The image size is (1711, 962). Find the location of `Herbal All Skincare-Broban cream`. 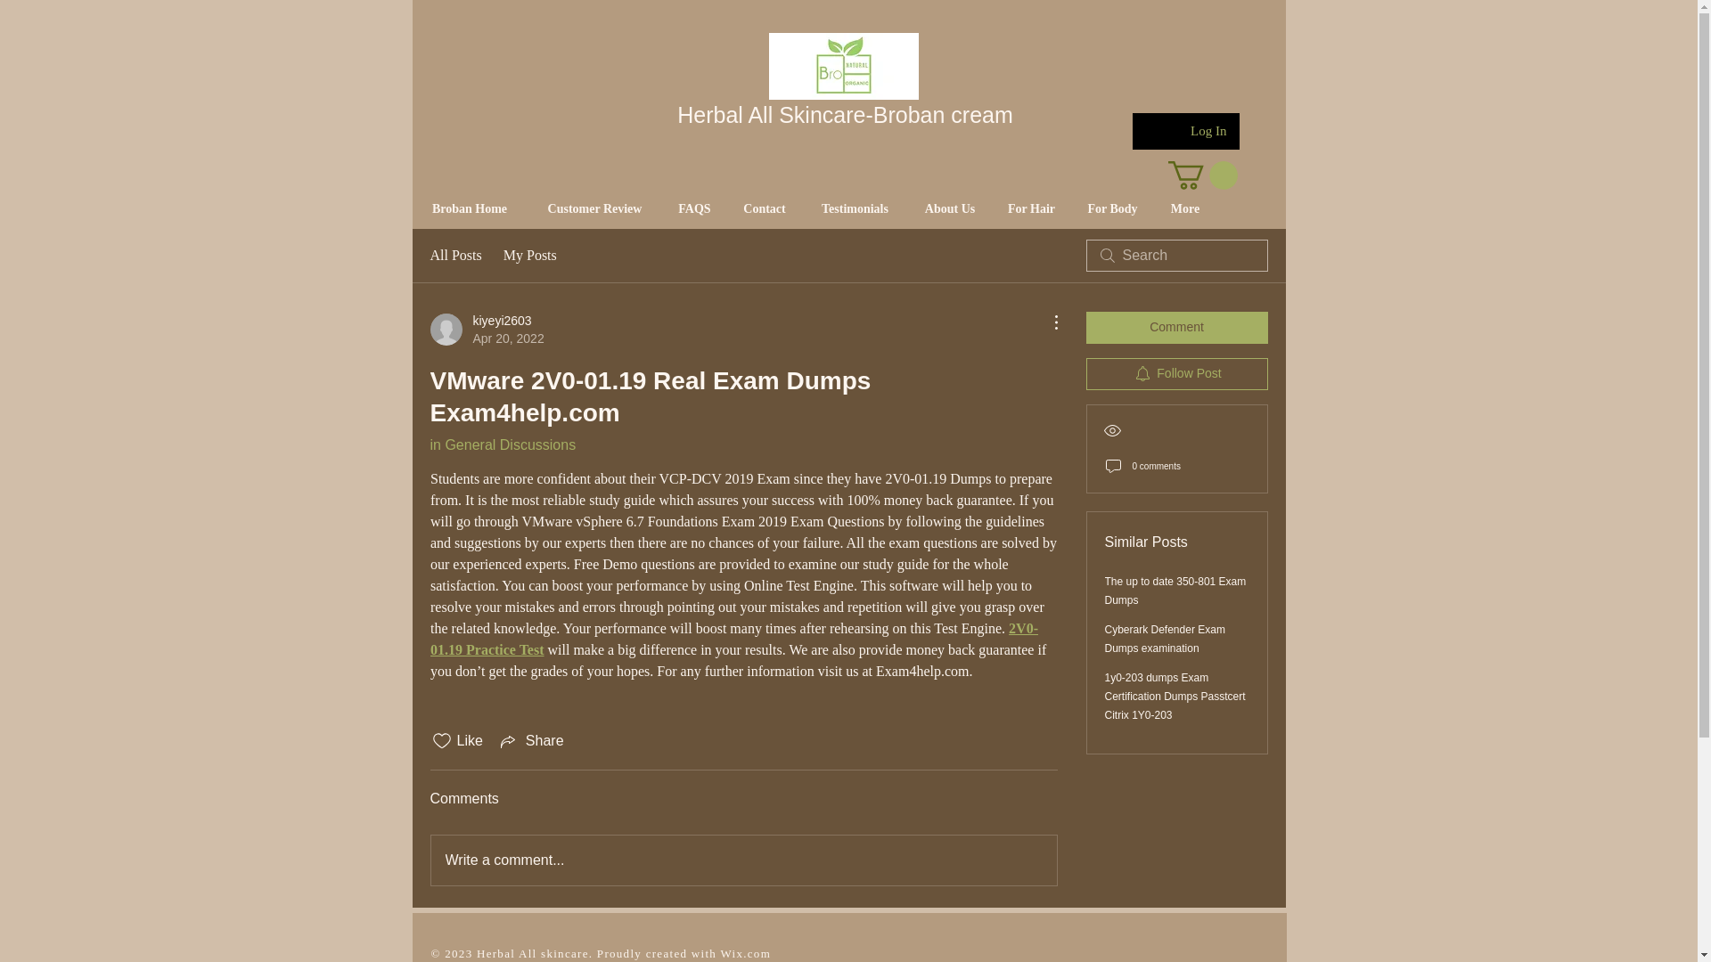

Herbal All Skincare-Broban cream is located at coordinates (845, 114).